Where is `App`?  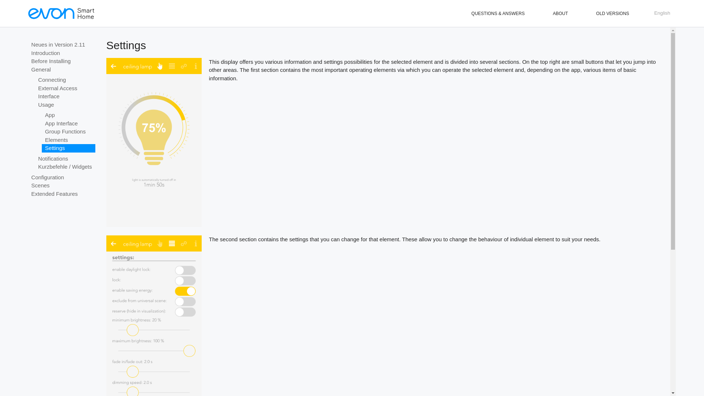
App is located at coordinates (68, 115).